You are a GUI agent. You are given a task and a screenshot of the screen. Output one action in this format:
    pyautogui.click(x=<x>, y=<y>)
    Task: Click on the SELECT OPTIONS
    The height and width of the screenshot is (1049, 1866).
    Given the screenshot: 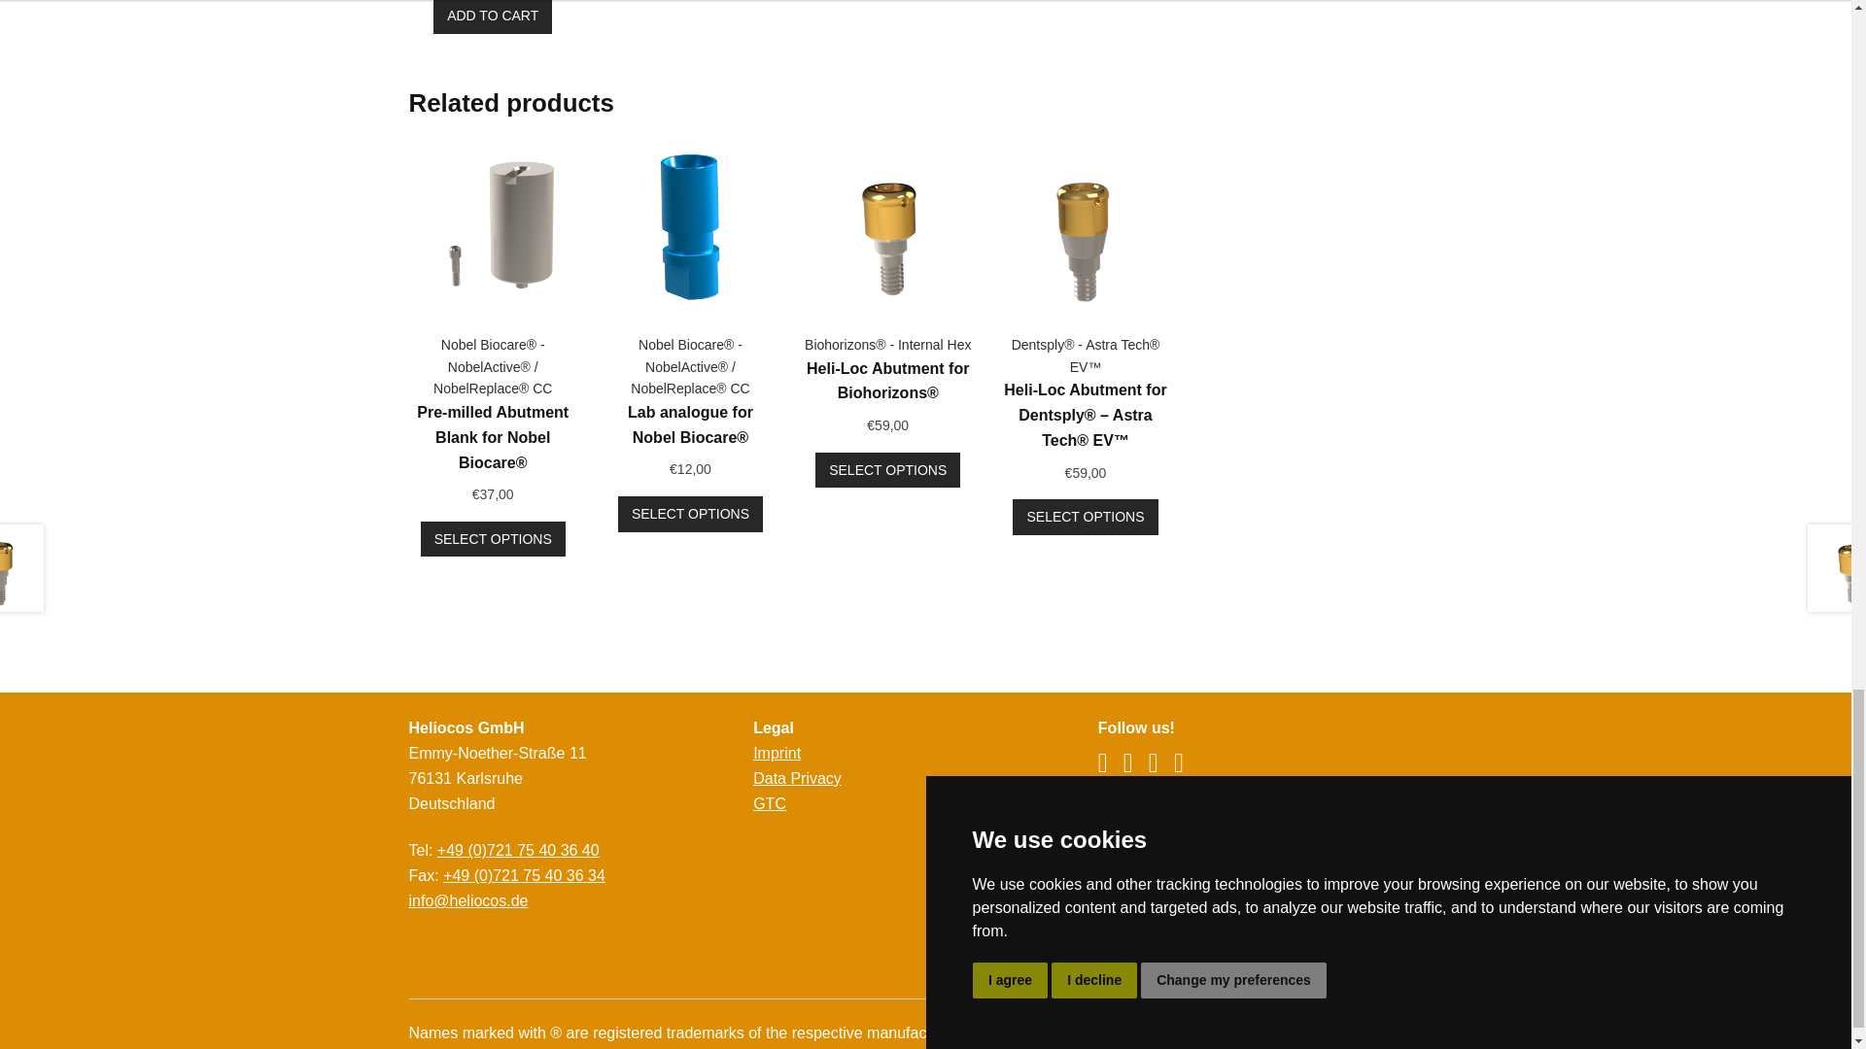 What is the action you would take?
    pyautogui.click(x=1085, y=517)
    